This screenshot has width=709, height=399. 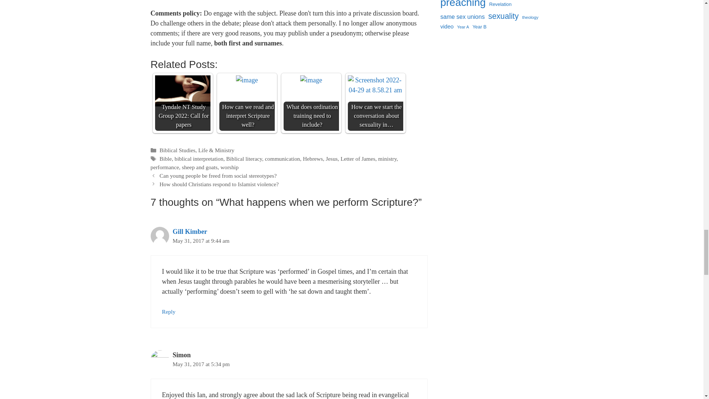 I want to click on Tyndale NT Study Group 2022: Call for papers, so click(x=183, y=91).